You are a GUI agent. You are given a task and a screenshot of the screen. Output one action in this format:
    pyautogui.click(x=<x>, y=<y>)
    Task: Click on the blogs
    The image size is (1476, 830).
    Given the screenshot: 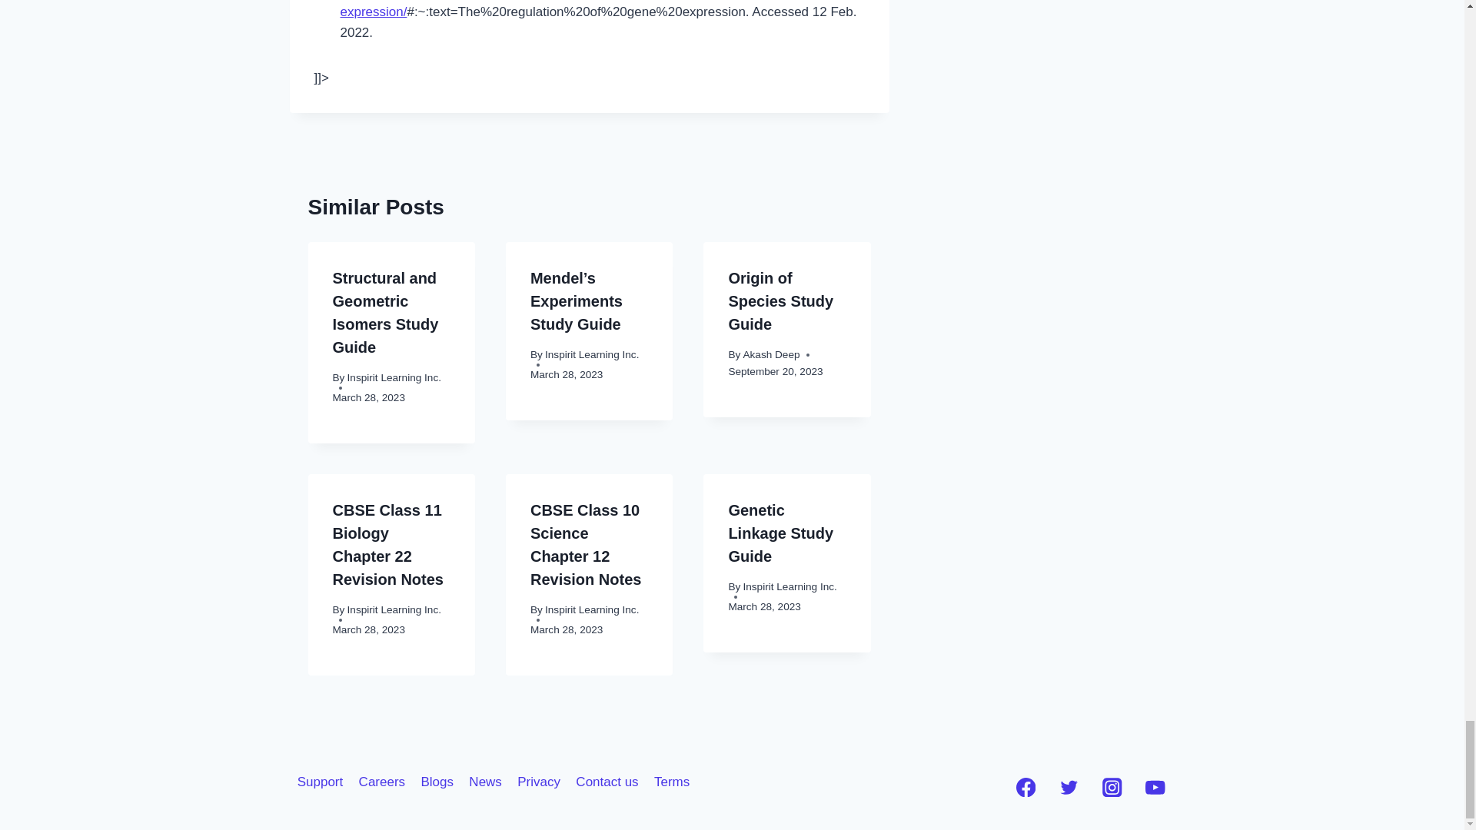 What is the action you would take?
    pyautogui.click(x=437, y=782)
    